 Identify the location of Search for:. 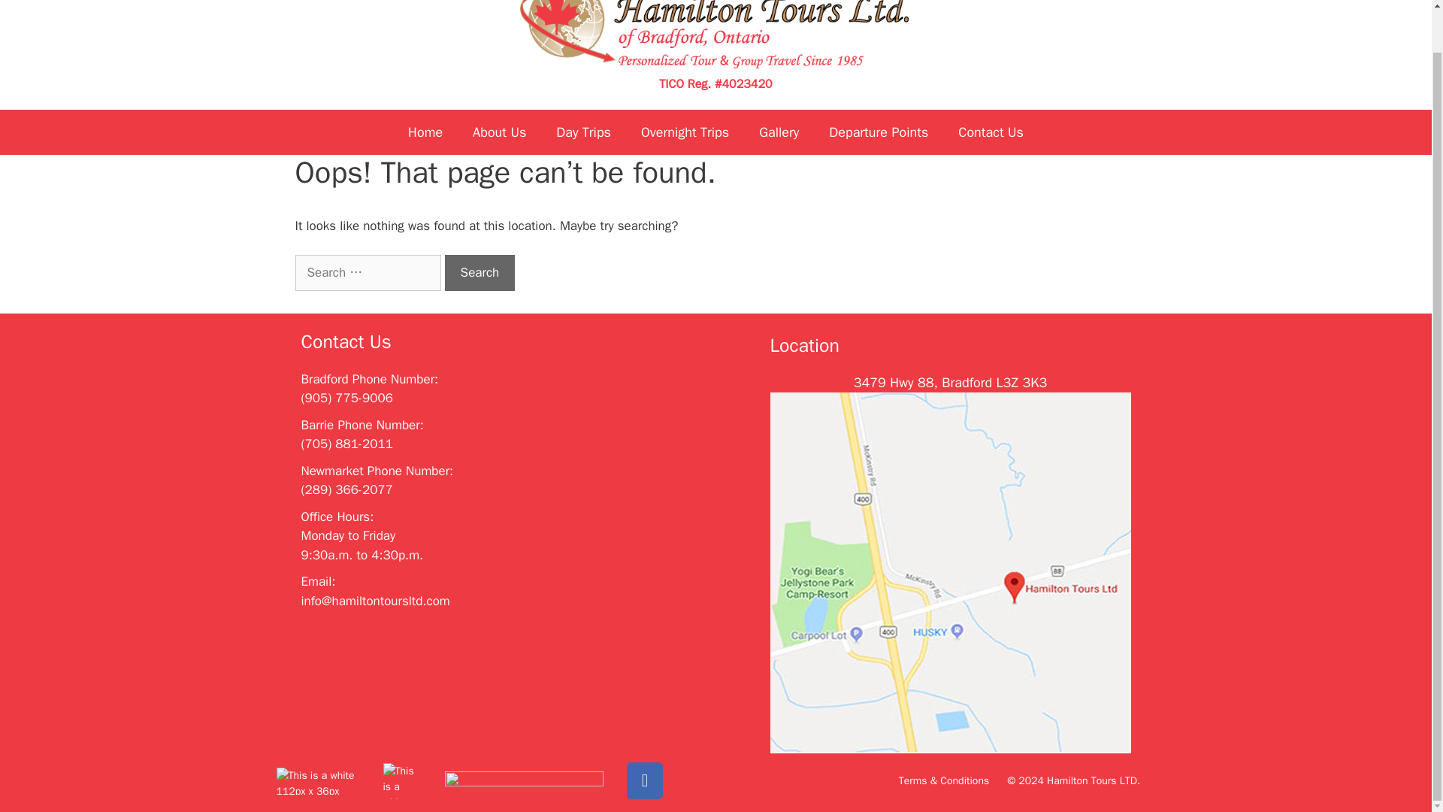
(367, 272).